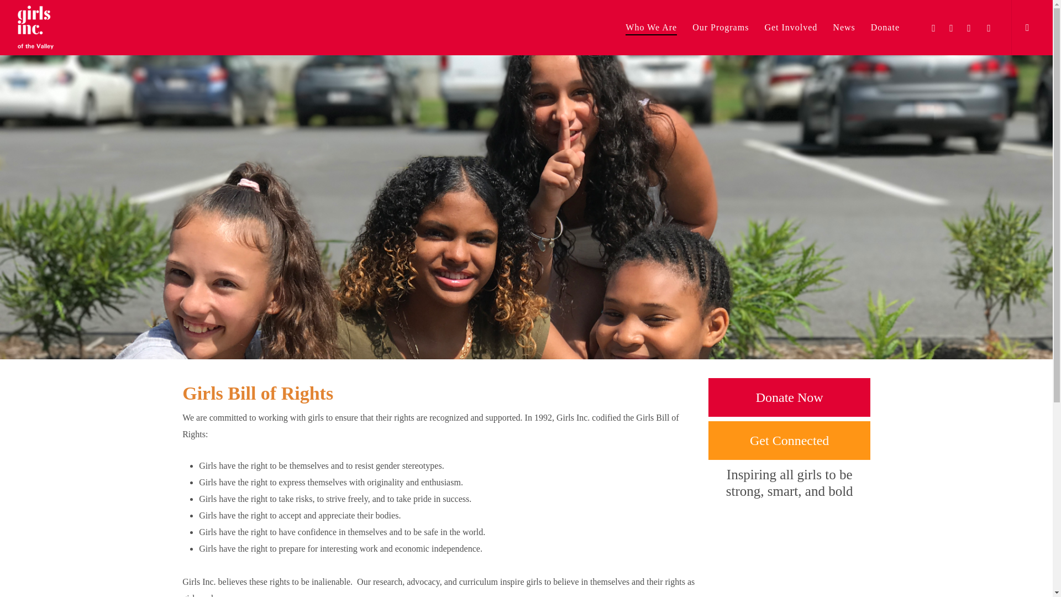  Describe the element at coordinates (651, 28) in the screenshot. I see `Who We Are` at that location.